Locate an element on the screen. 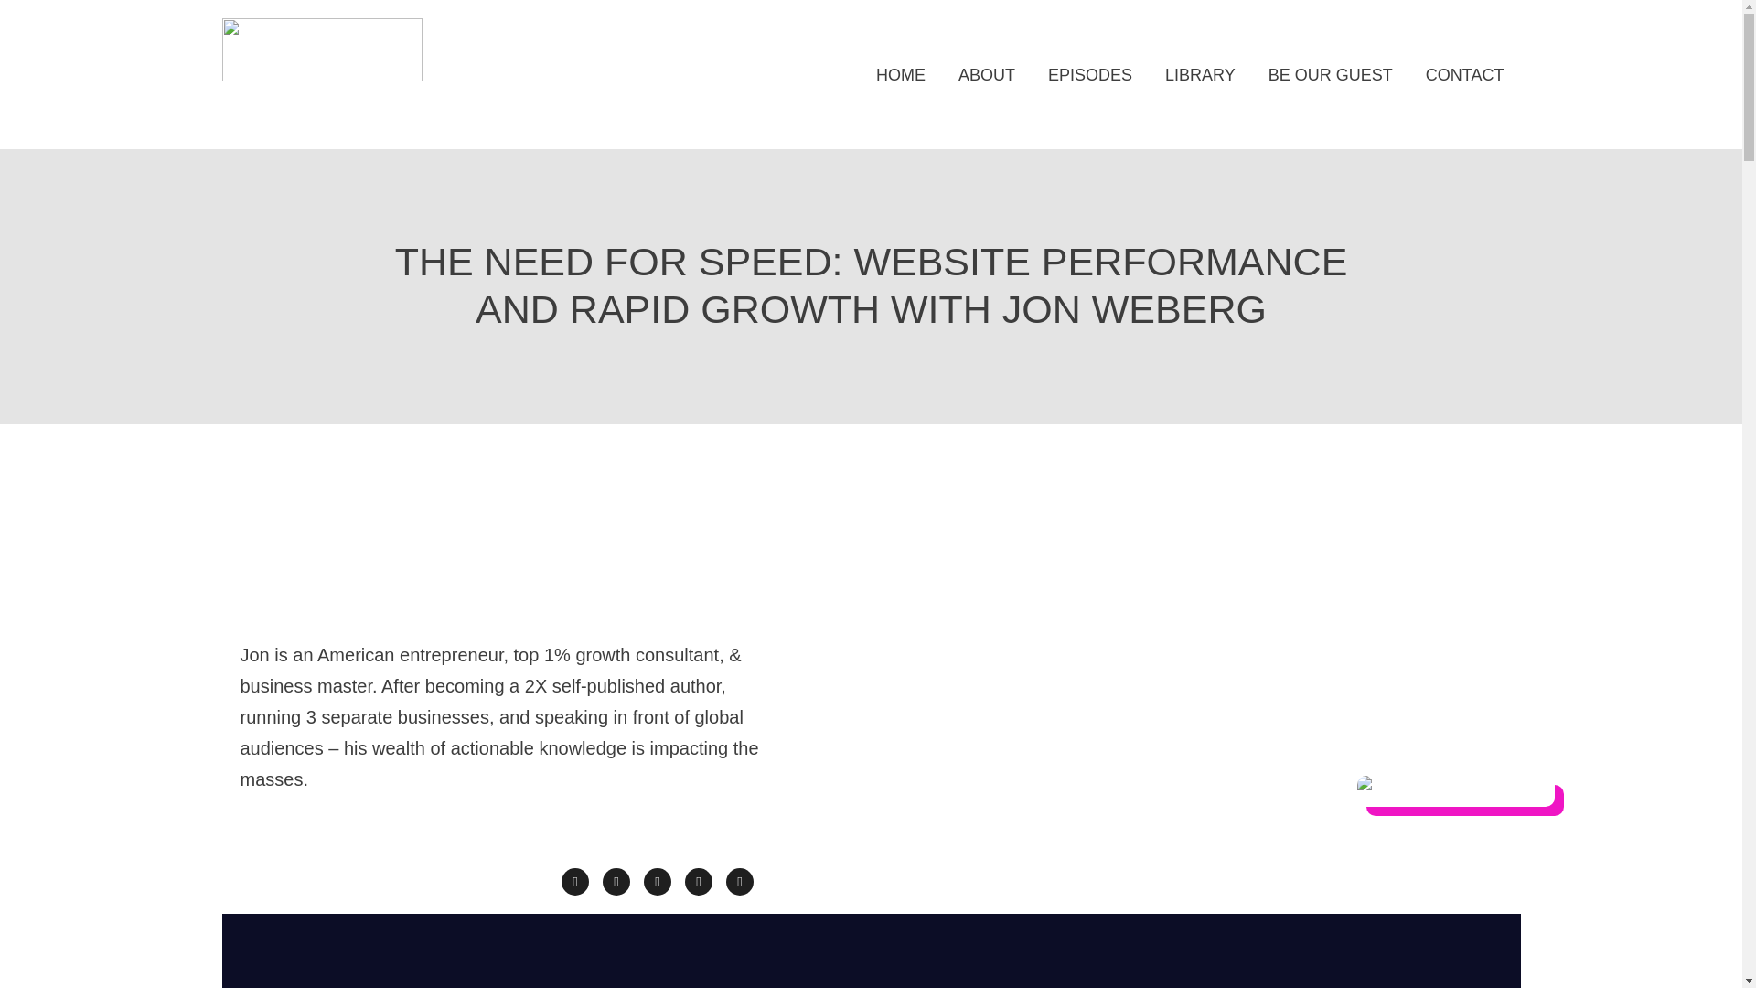 Image resolution: width=1756 pixels, height=988 pixels. ABOUT is located at coordinates (986, 73).